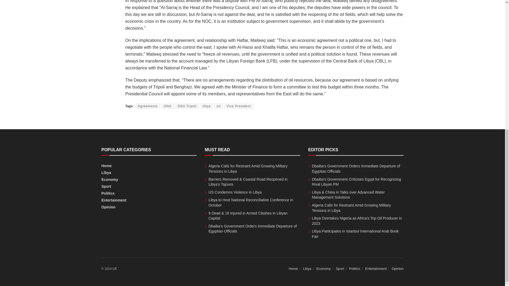 Image resolution: width=509 pixels, height=286 pixels. What do you see at coordinates (148, 106) in the screenshot?
I see `Agreements` at bounding box center [148, 106].